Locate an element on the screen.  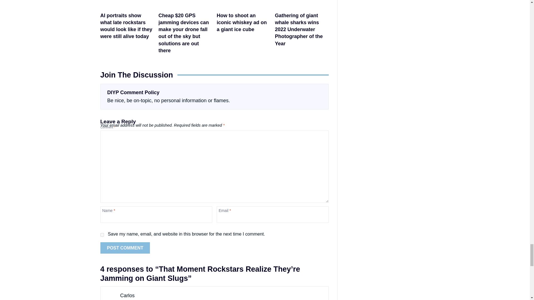
How to shoot an iconic whiskey ad on a giant ice cube is located at coordinates (243, 28).